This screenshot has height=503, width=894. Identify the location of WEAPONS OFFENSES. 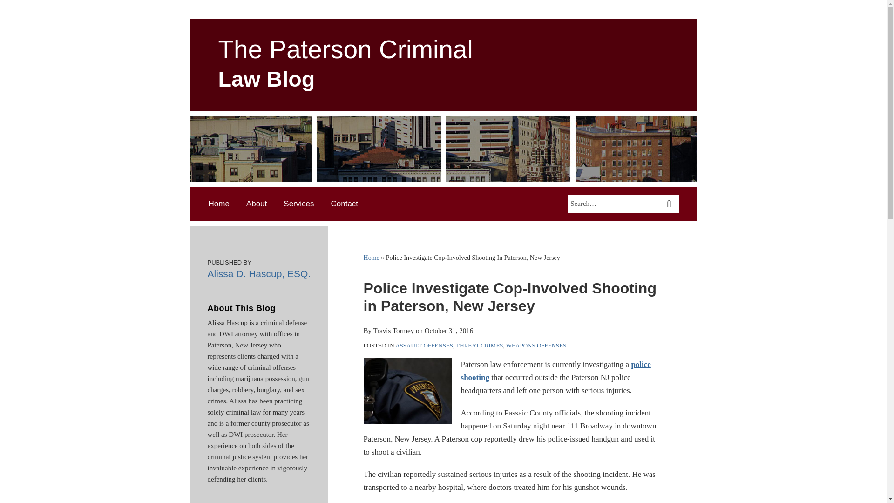
(536, 346).